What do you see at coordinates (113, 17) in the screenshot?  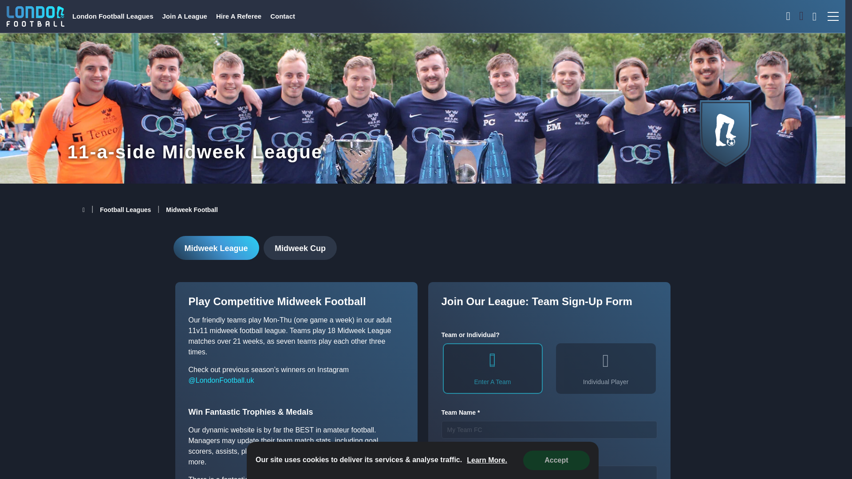 I see `London Football Leagues` at bounding box center [113, 17].